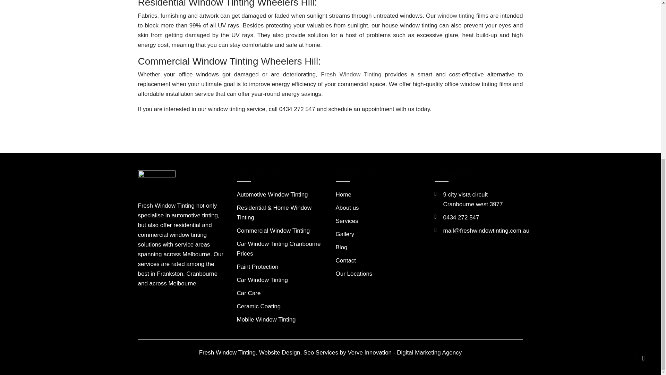 The height and width of the screenshot is (375, 666). Describe the element at coordinates (461, 217) in the screenshot. I see `About us` at that location.